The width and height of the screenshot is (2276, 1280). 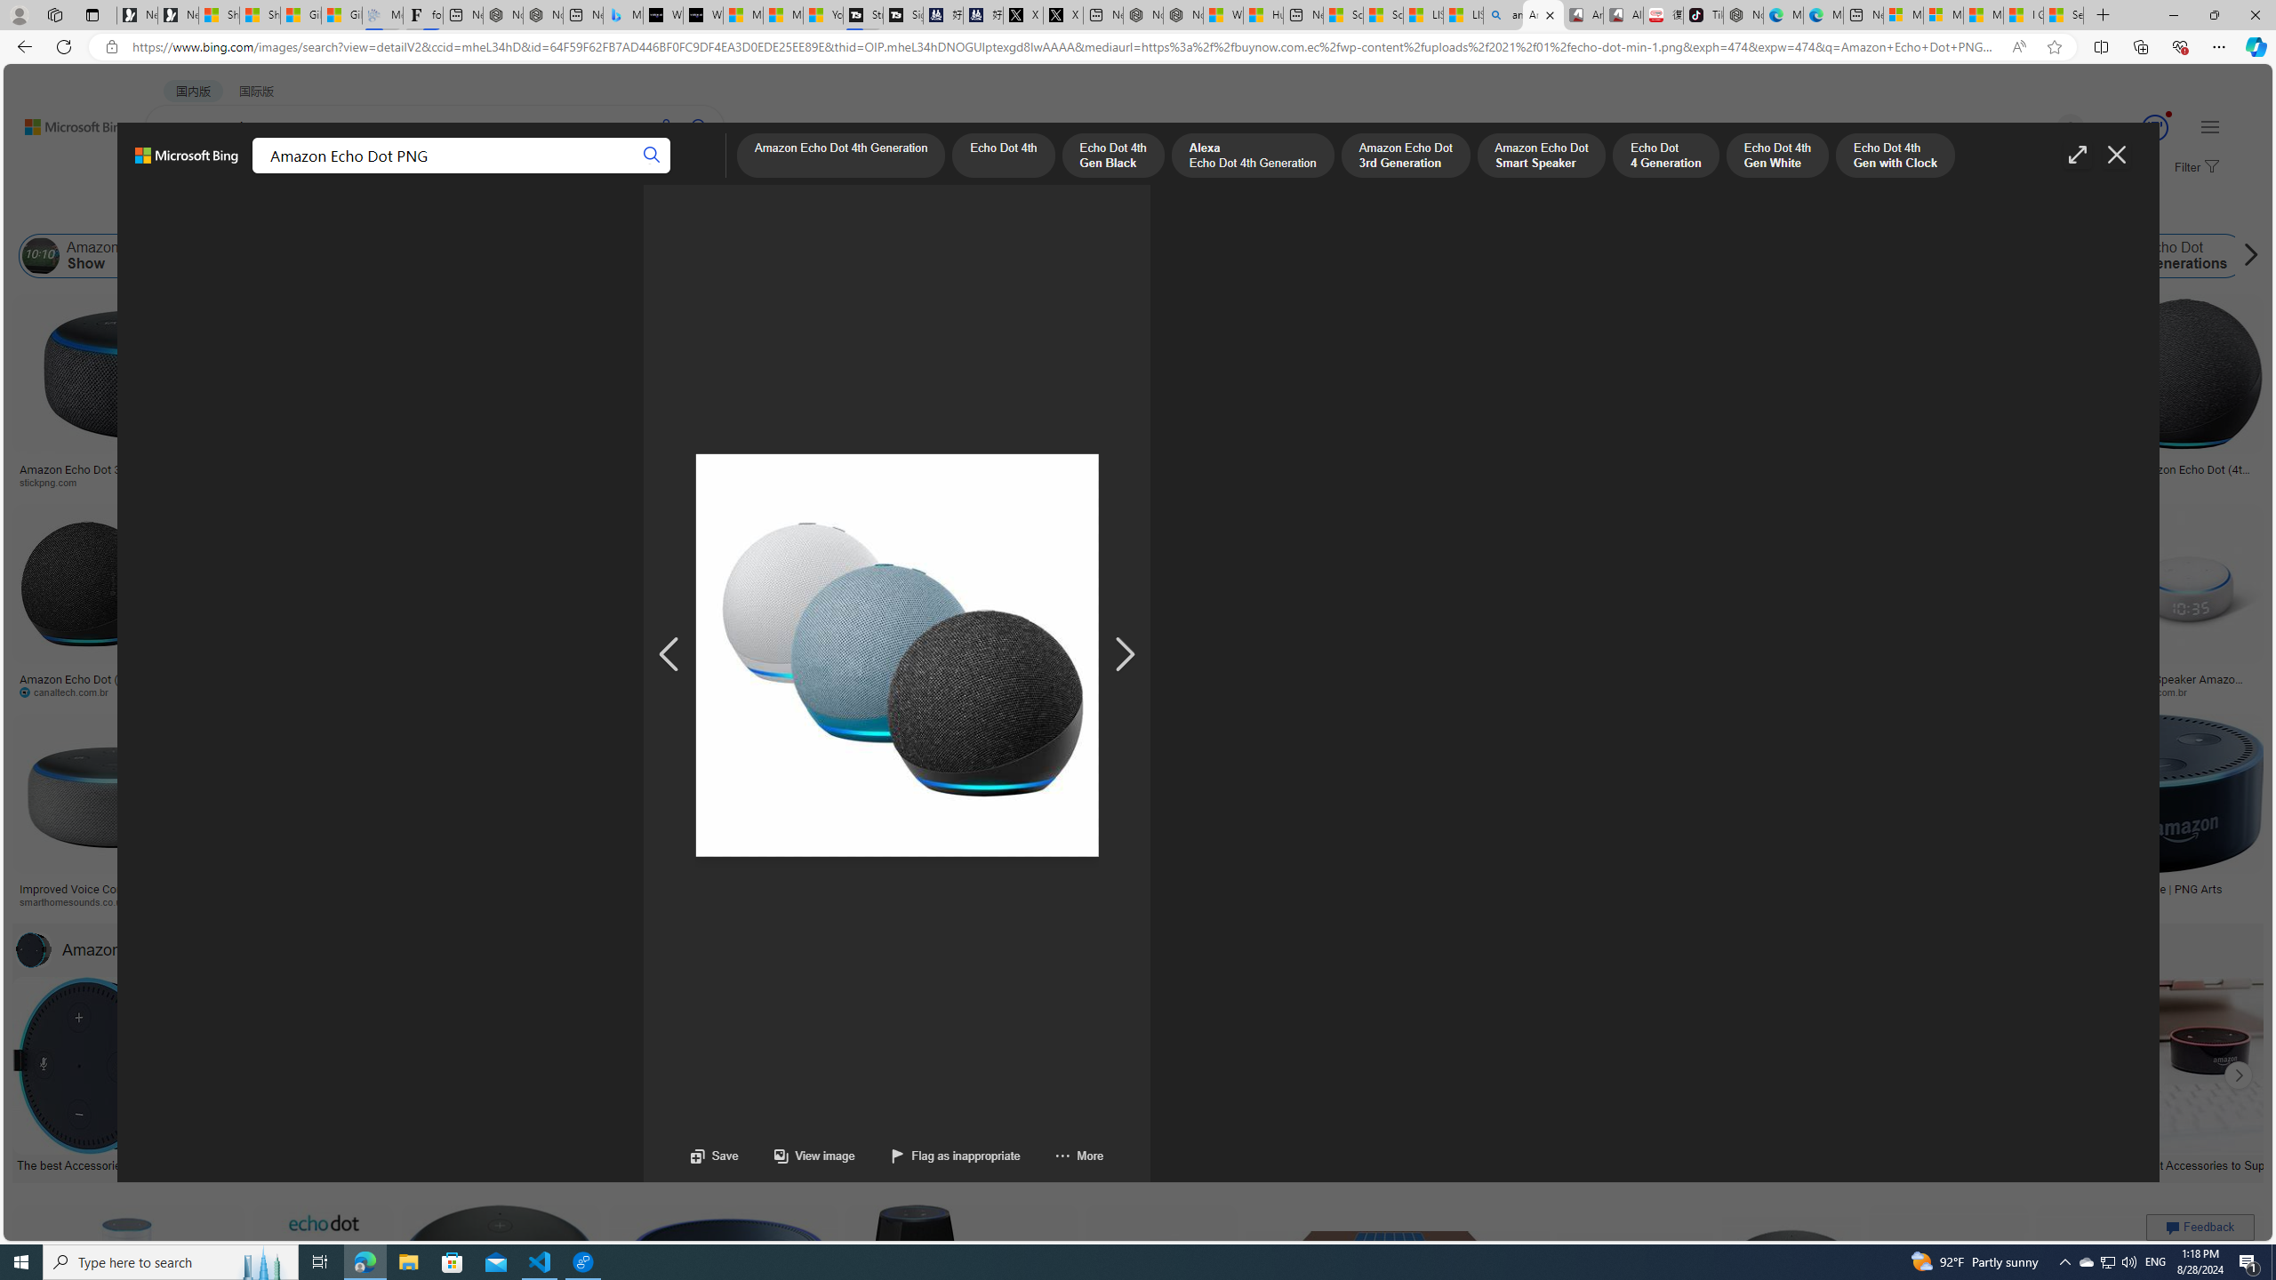 What do you see at coordinates (885, 463) in the screenshot?
I see `Smart Speaker Alexa` at bounding box center [885, 463].